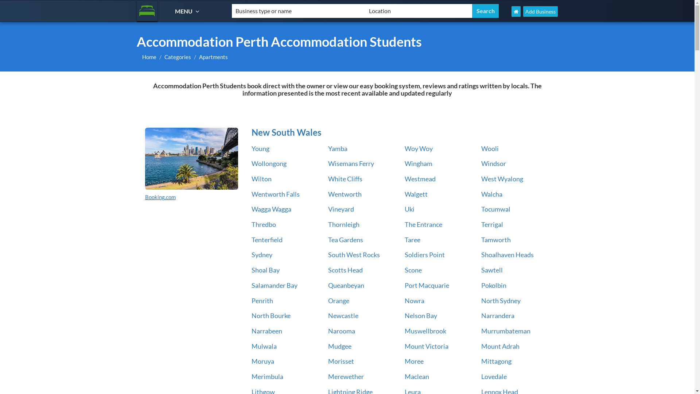  Describe the element at coordinates (414, 361) in the screenshot. I see `Moree` at that location.